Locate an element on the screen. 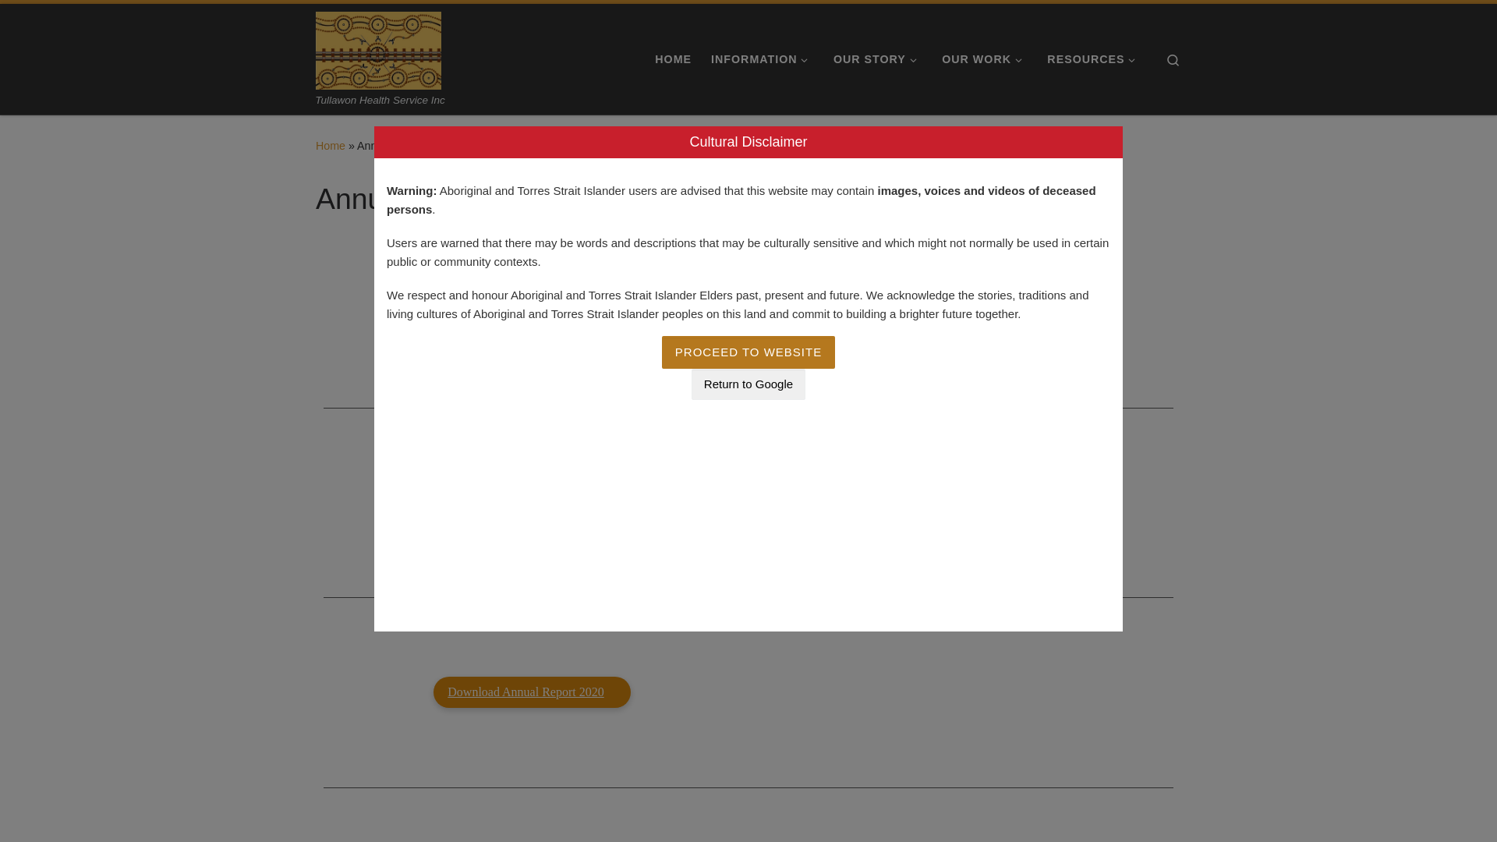  OUR STORY is located at coordinates (878, 59).